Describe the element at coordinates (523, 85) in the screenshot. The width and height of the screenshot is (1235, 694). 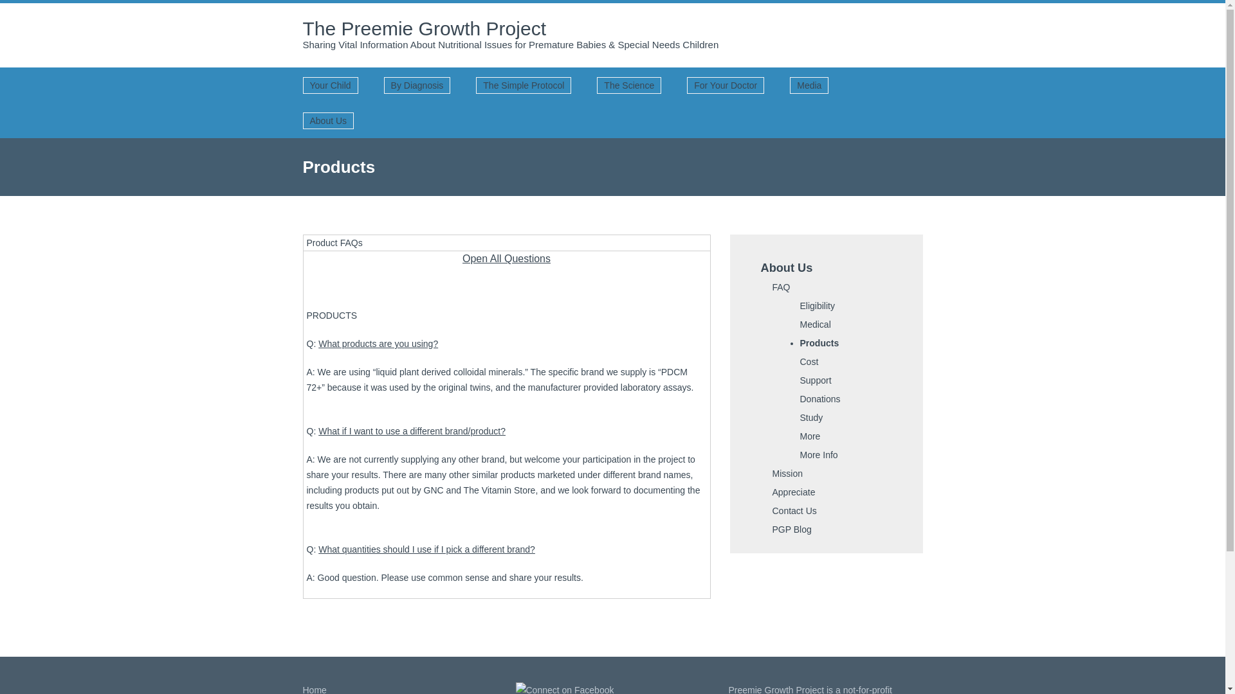
I see `The Simple Protocol` at that location.